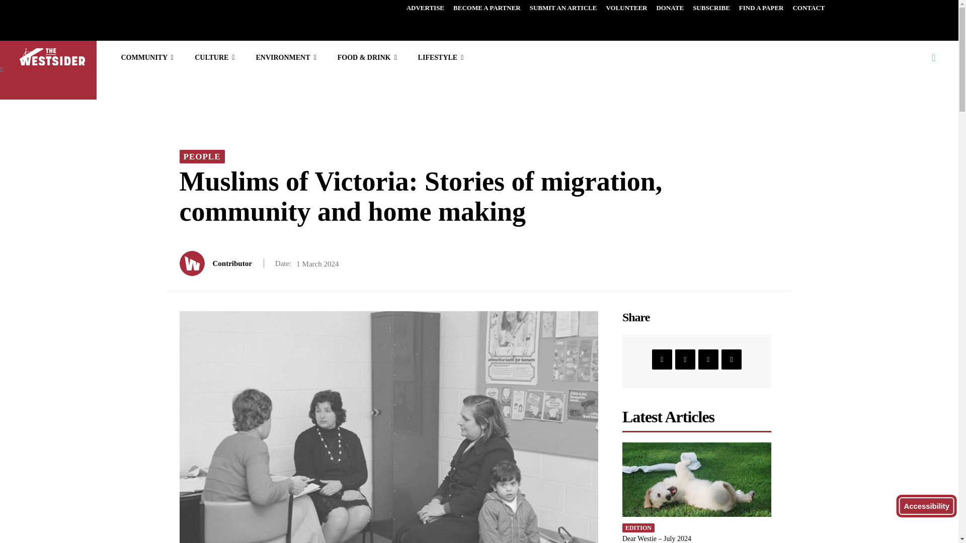 This screenshot has height=543, width=966. What do you see at coordinates (626, 8) in the screenshot?
I see `VOLUNTEER` at bounding box center [626, 8].